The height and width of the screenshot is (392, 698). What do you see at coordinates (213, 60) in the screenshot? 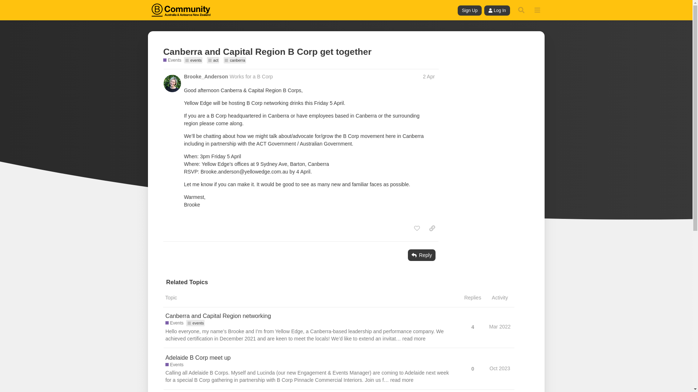
I see `act` at bounding box center [213, 60].